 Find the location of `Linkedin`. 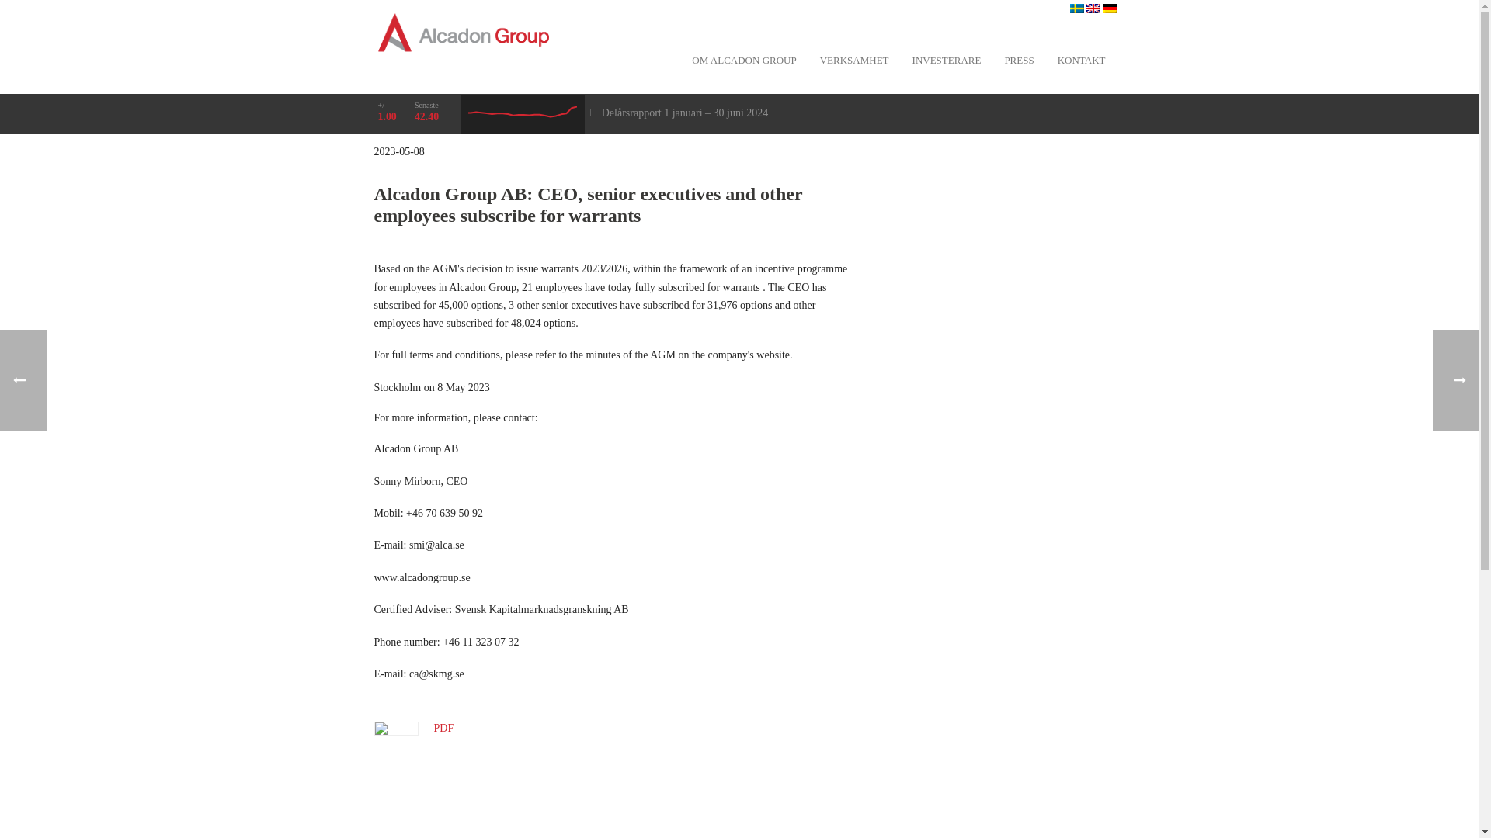

Linkedin is located at coordinates (387, 829).